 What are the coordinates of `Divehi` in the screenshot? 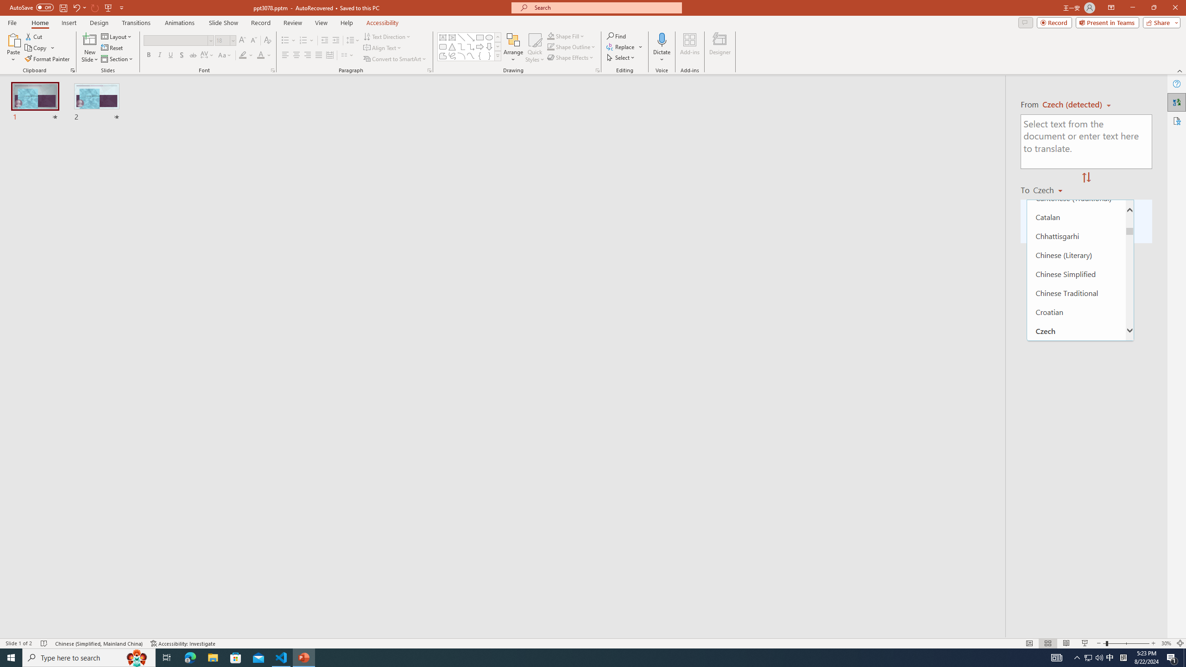 It's located at (1076, 387).